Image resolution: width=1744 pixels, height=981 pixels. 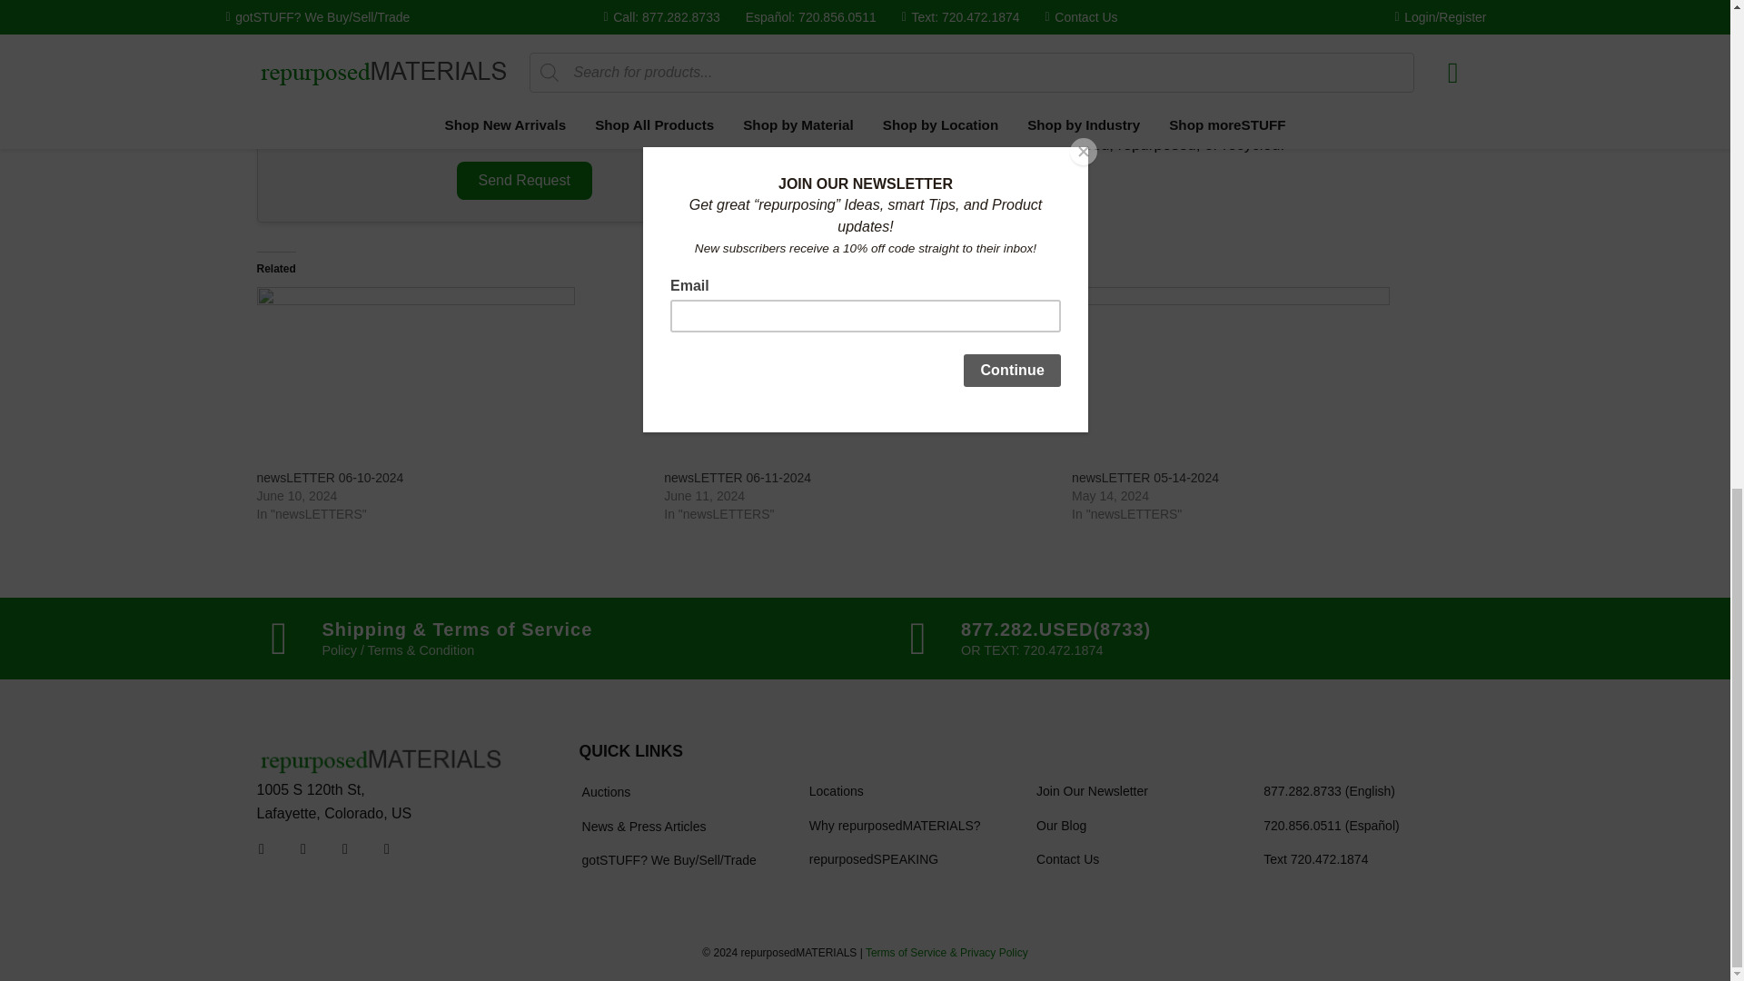 What do you see at coordinates (738, 478) in the screenshot?
I see `newsLETTER 06-11-2024` at bounding box center [738, 478].